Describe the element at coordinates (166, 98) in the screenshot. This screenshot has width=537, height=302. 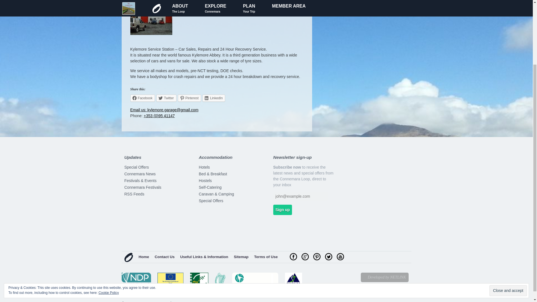
I see `Twitter` at that location.